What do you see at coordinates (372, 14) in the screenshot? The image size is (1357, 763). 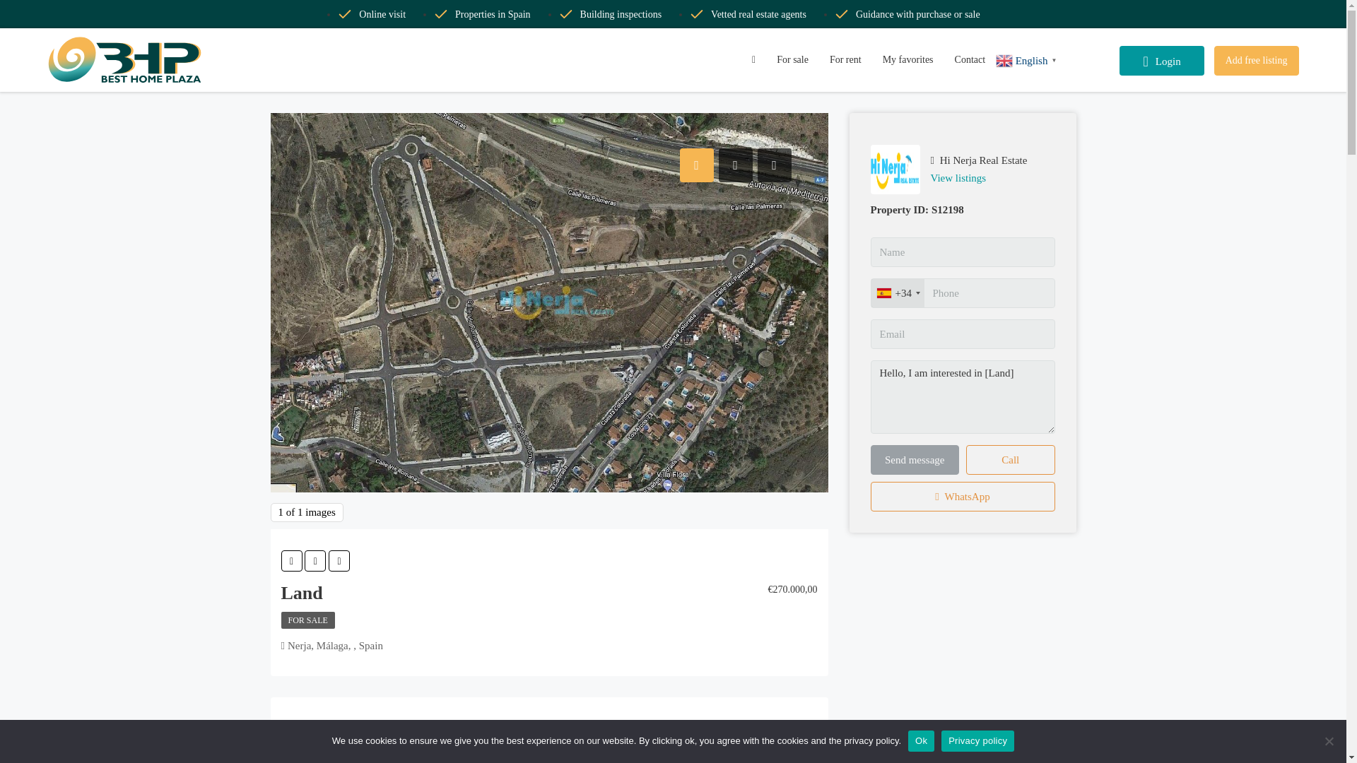 I see `Online visit` at bounding box center [372, 14].